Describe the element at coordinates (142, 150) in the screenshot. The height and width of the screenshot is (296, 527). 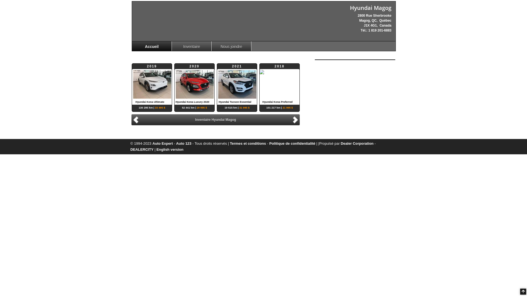
I see `DEALERCITY` at that location.